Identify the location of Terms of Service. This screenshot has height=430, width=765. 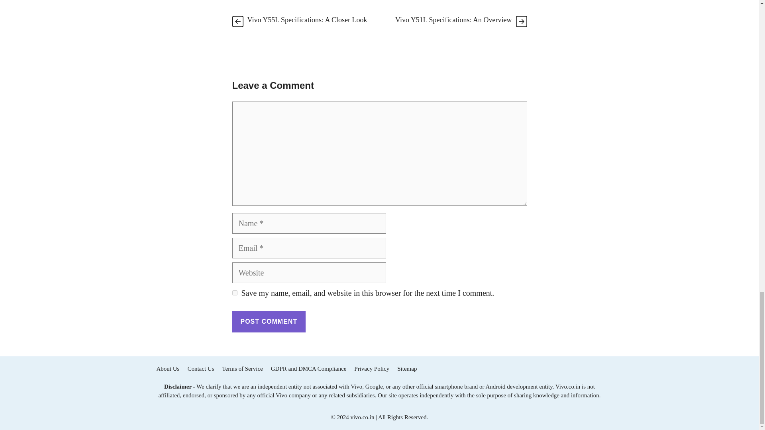
(243, 369).